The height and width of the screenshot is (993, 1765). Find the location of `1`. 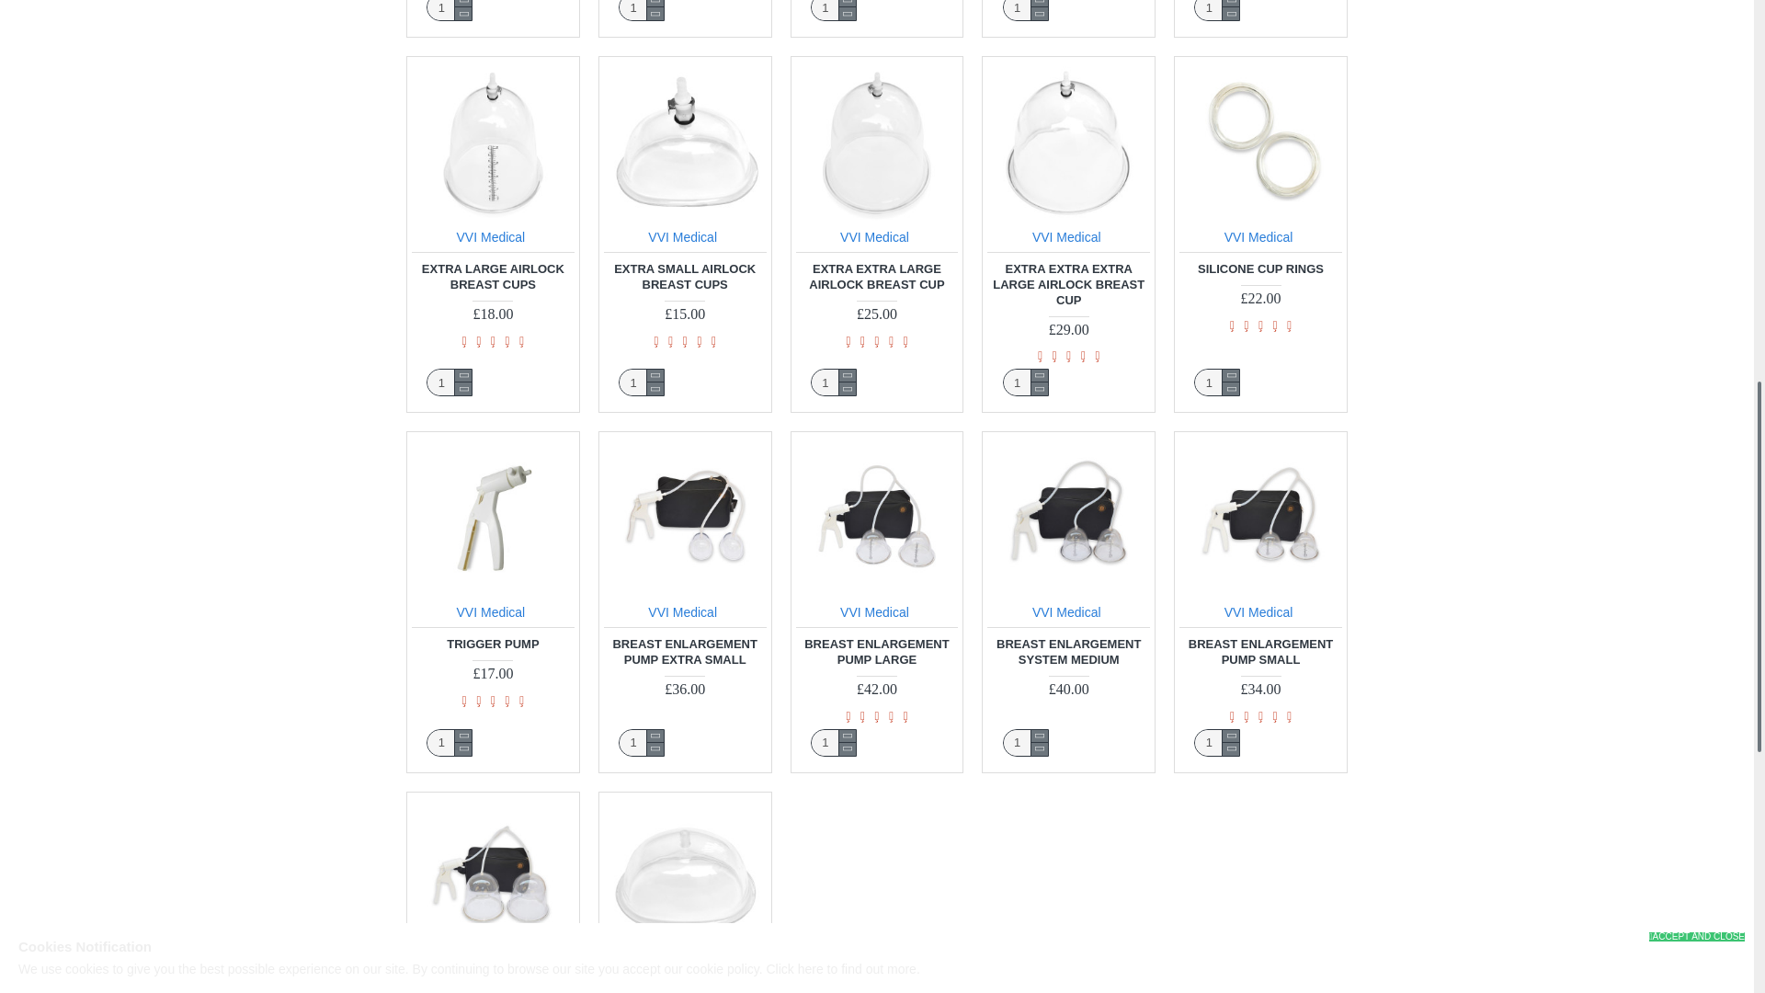

1 is located at coordinates (449, 382).